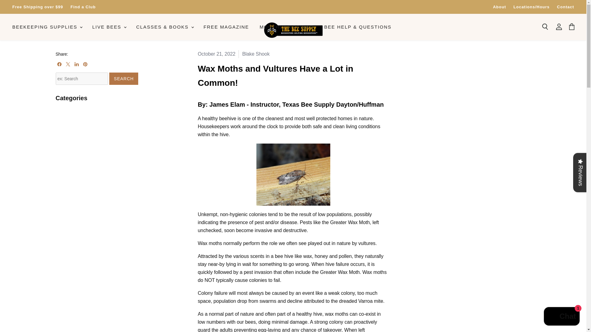  I want to click on Shopify online store chat, so click(561, 317).